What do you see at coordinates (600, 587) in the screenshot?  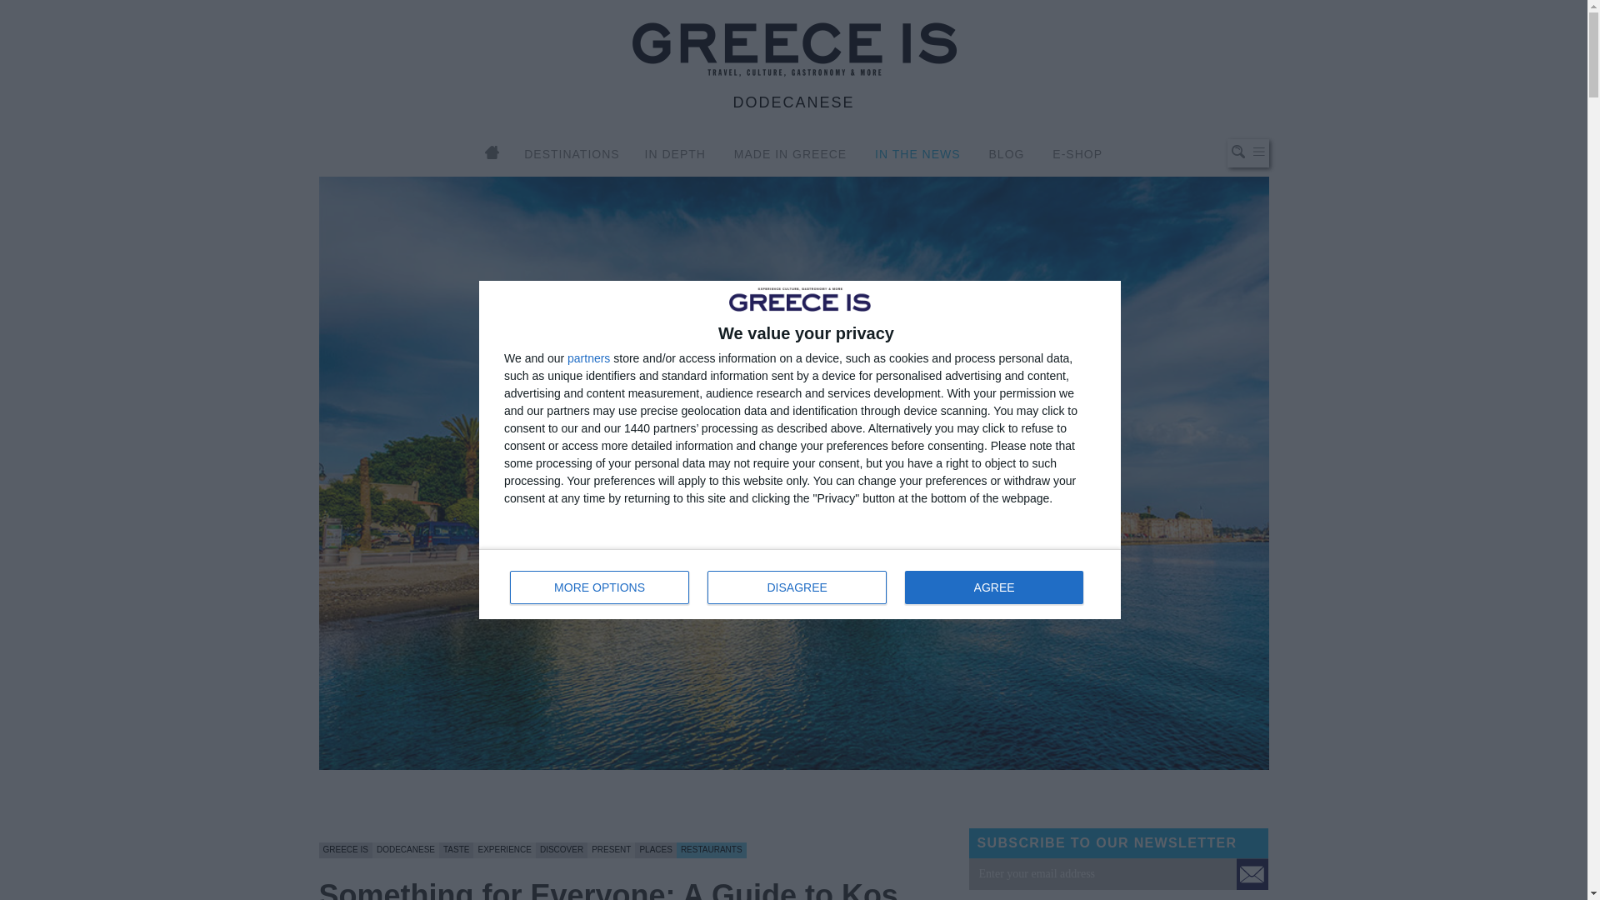 I see `MORE OPTIONS` at bounding box center [600, 587].